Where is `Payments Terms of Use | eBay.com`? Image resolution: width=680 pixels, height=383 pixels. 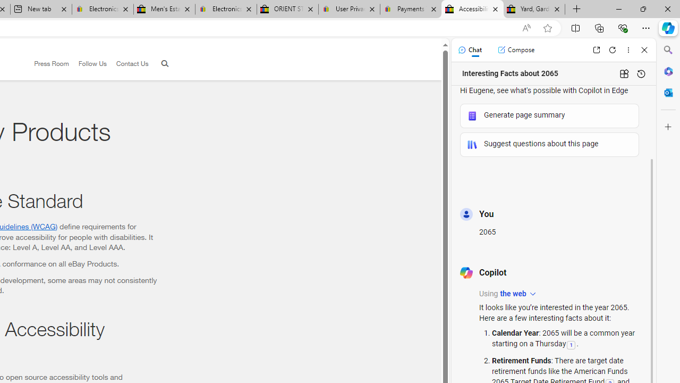
Payments Terms of Use | eBay.com is located at coordinates (410, 10).